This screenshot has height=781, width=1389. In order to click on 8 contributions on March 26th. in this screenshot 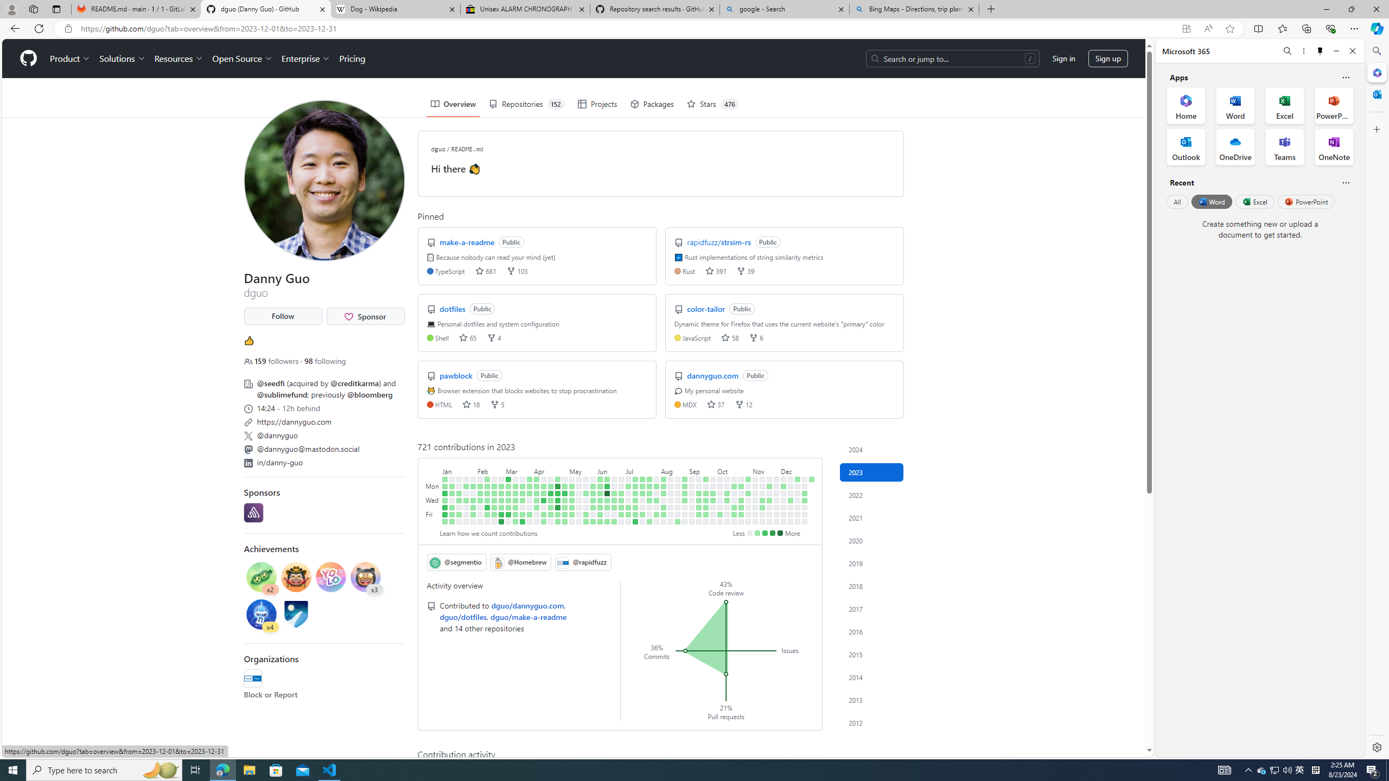, I will do `click(530, 479)`.